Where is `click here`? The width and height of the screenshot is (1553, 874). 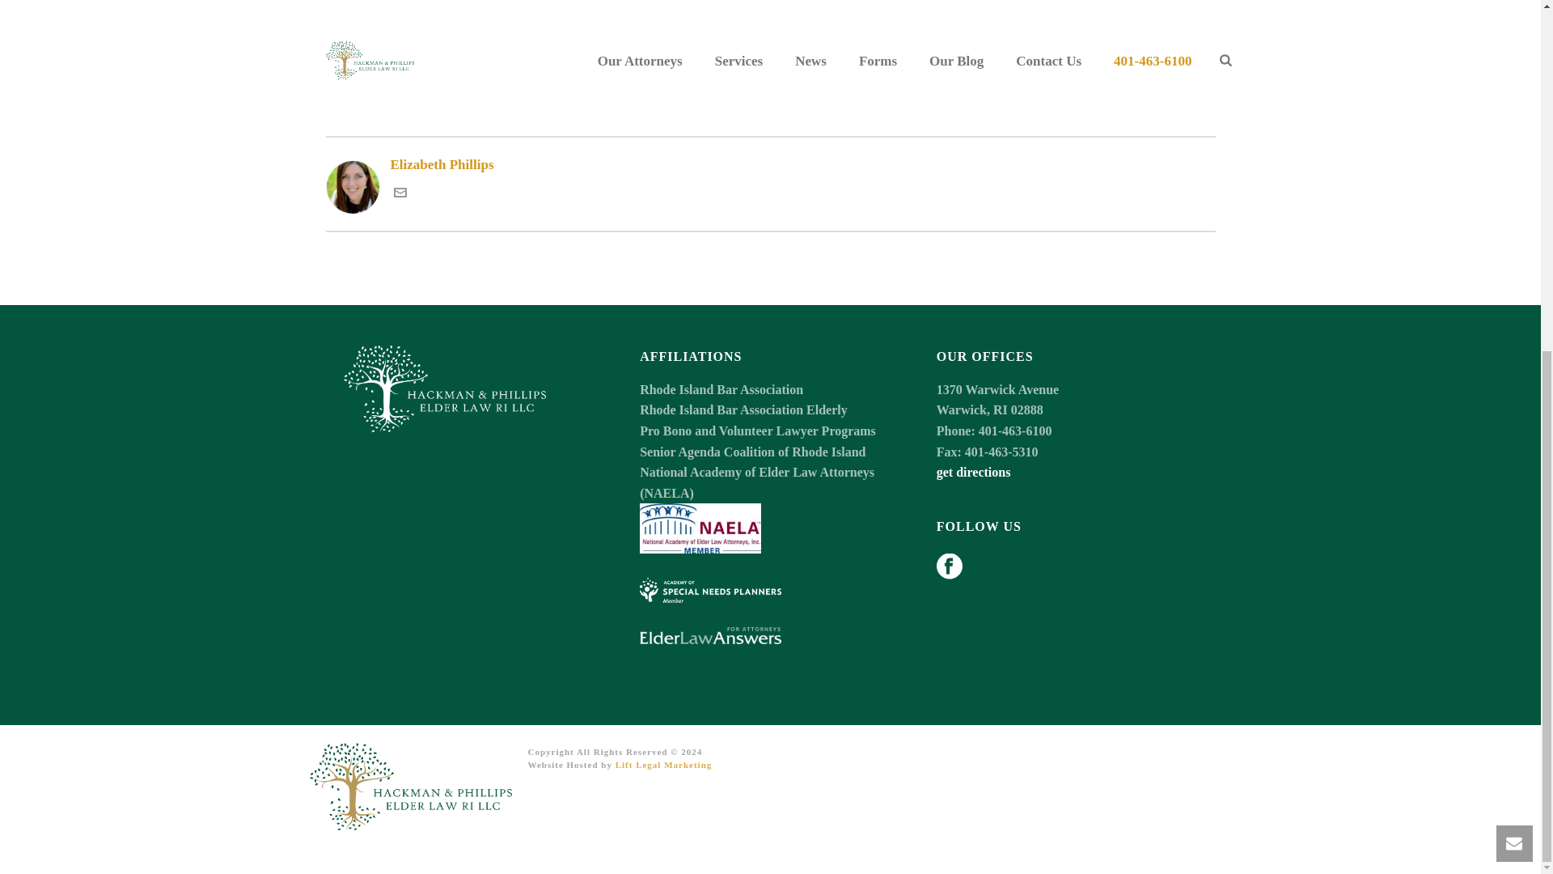 click here is located at coordinates (448, 21).